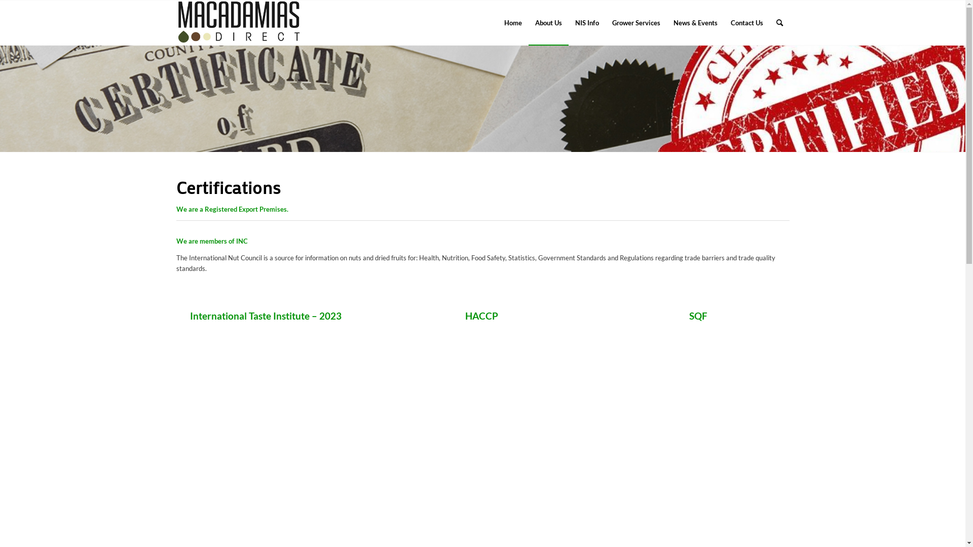  What do you see at coordinates (482, 98) in the screenshot?
I see `thin-macadamia-certificates` at bounding box center [482, 98].